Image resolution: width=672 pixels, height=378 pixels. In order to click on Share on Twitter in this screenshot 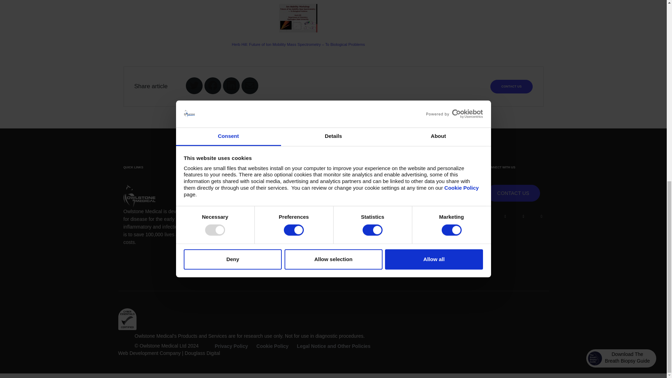, I will do `click(194, 85)`.